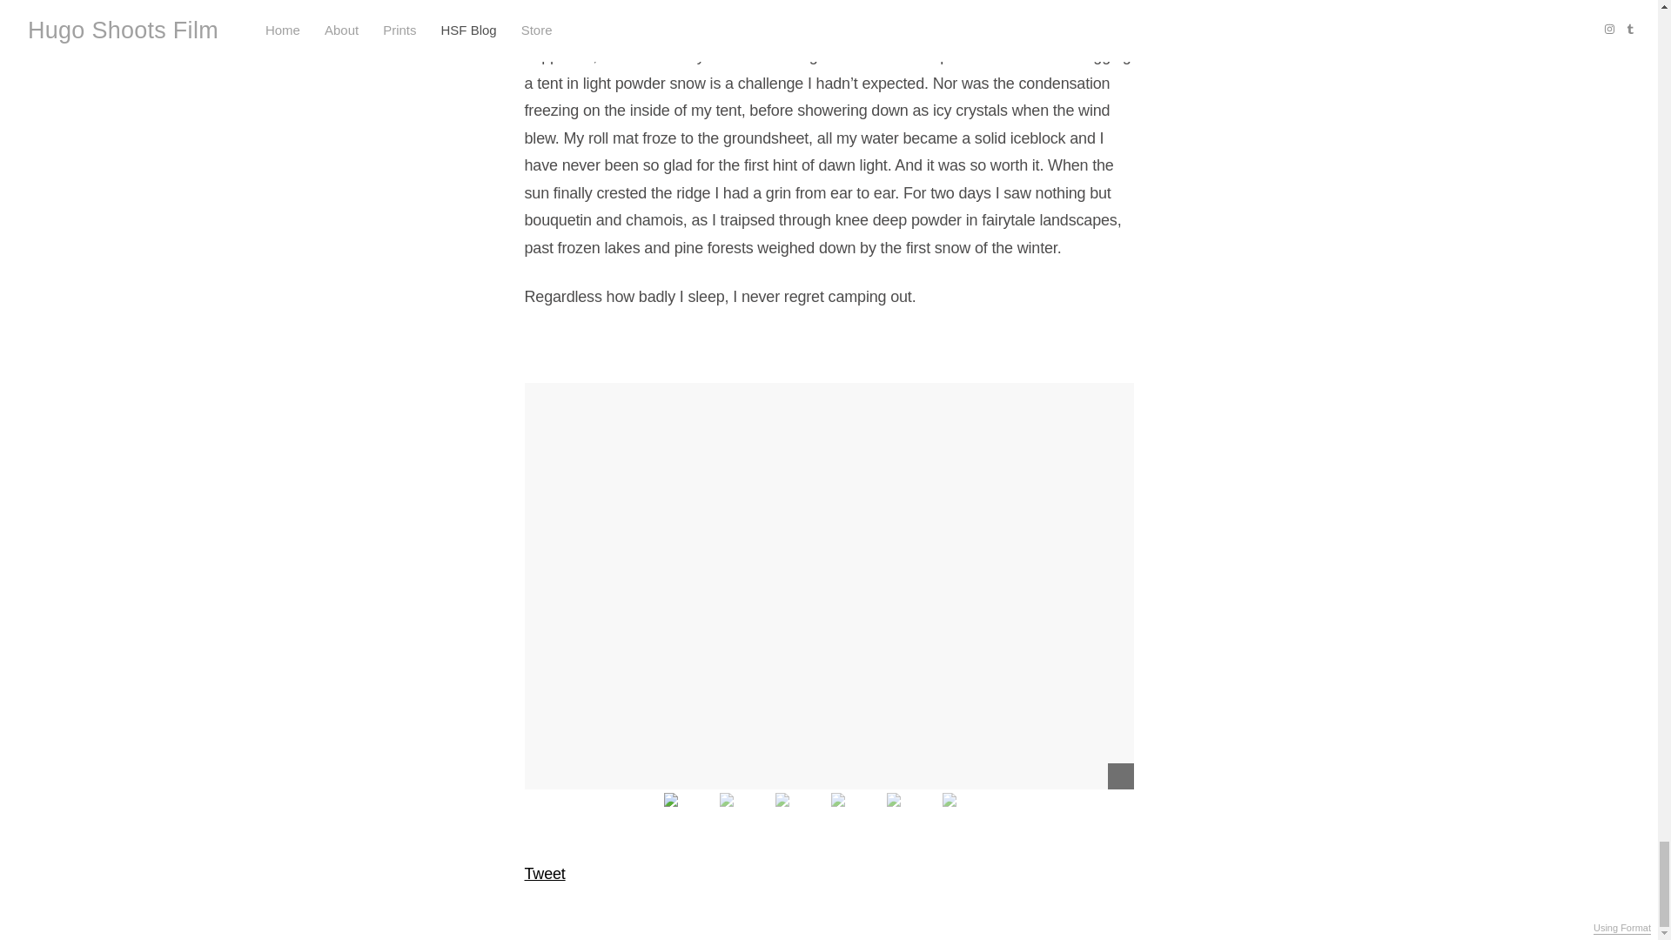 This screenshot has width=1671, height=940. What do you see at coordinates (544, 874) in the screenshot?
I see `Tweet` at bounding box center [544, 874].